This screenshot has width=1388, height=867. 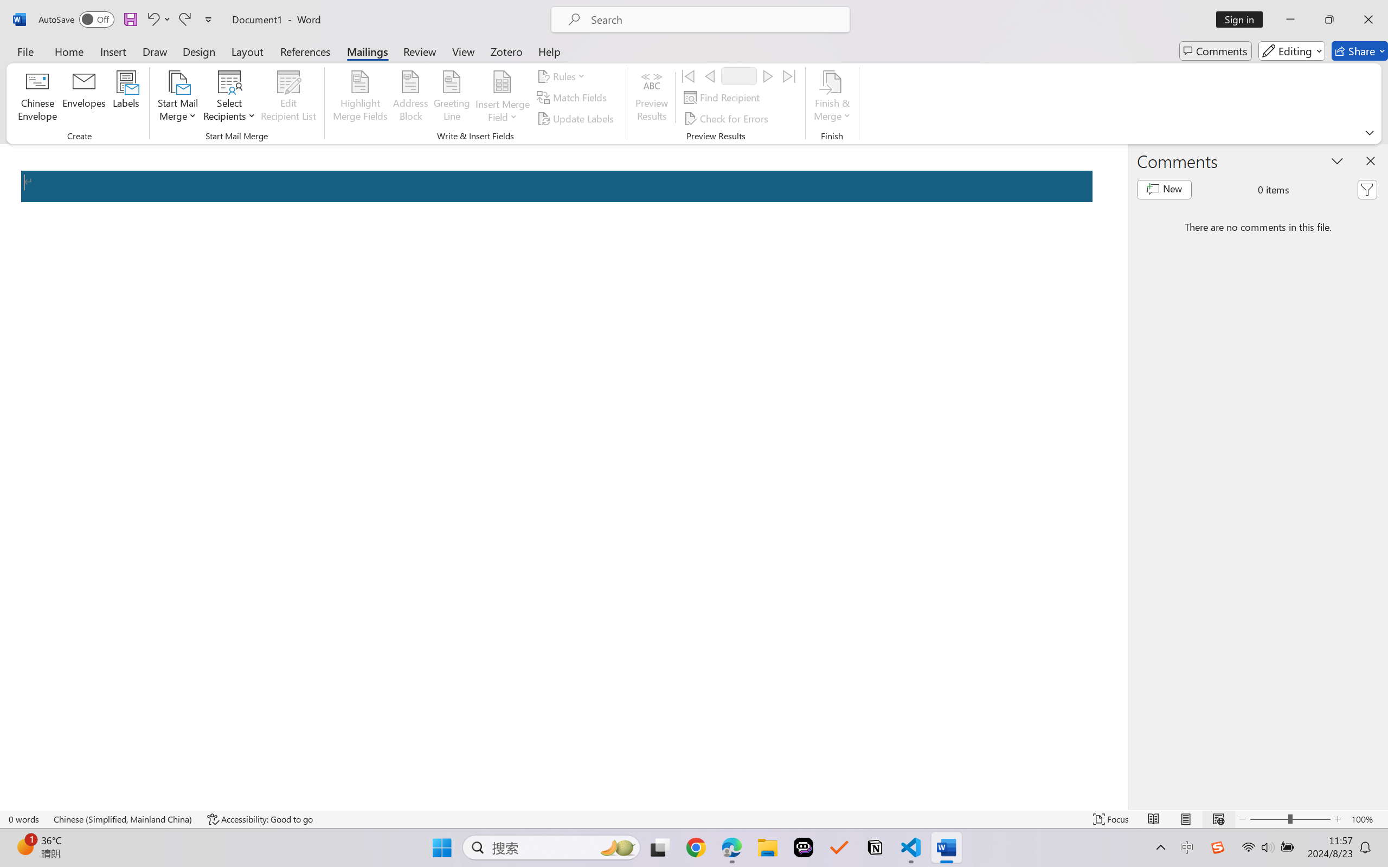 What do you see at coordinates (184, 20) in the screenshot?
I see `Redo Apply Quick Style` at bounding box center [184, 20].